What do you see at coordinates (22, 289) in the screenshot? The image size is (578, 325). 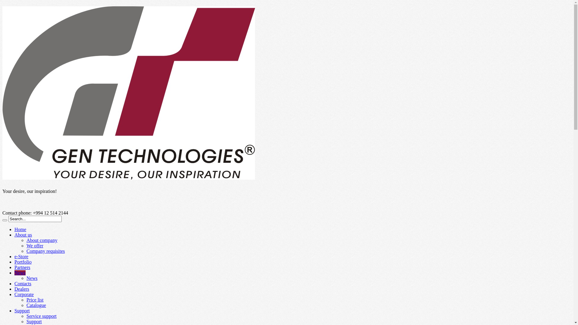 I see `Dealers` at bounding box center [22, 289].